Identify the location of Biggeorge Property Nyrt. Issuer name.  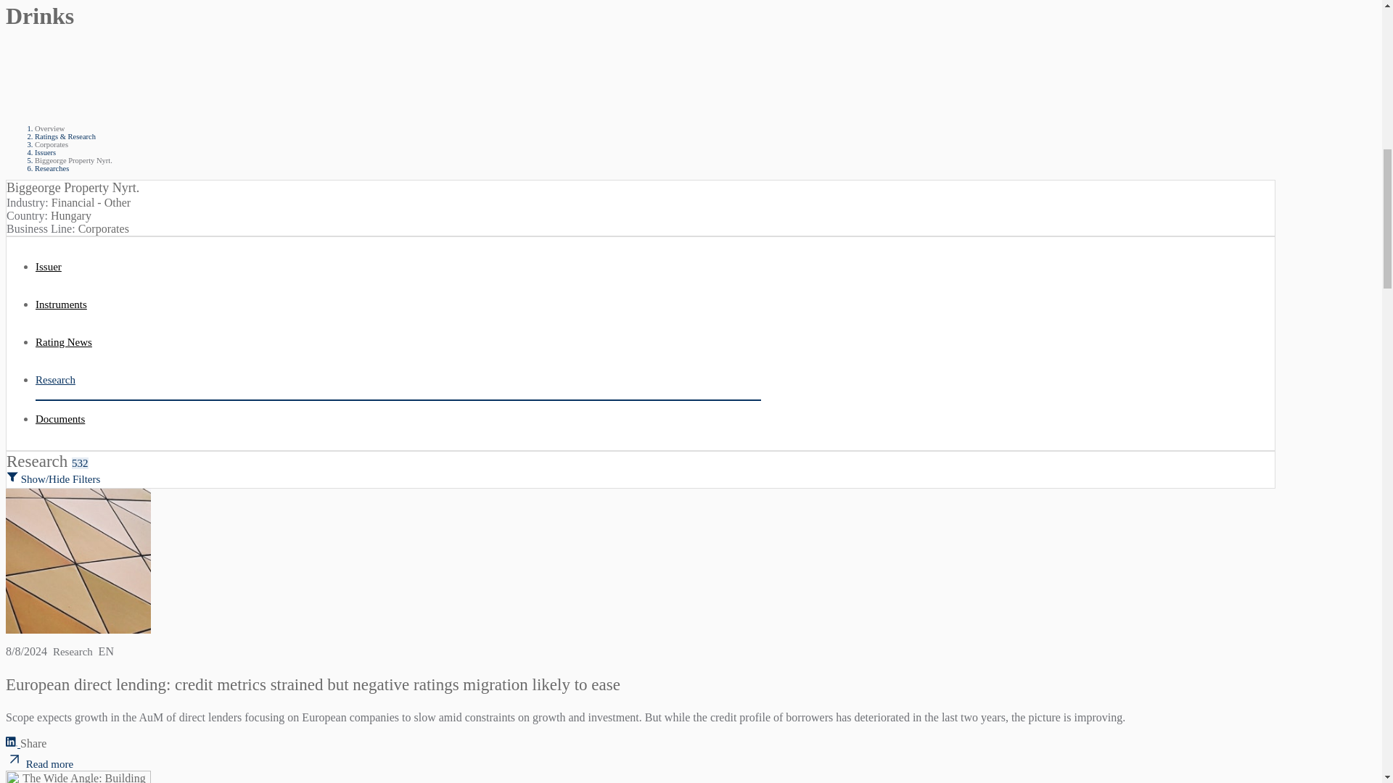
(398, 342).